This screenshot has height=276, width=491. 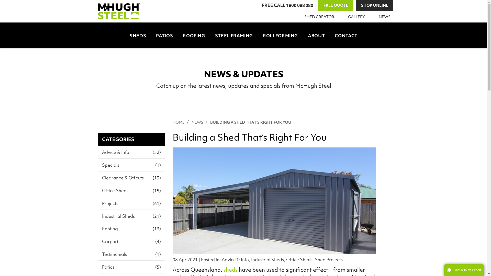 What do you see at coordinates (138, 35) in the screenshot?
I see `SHEDS` at bounding box center [138, 35].